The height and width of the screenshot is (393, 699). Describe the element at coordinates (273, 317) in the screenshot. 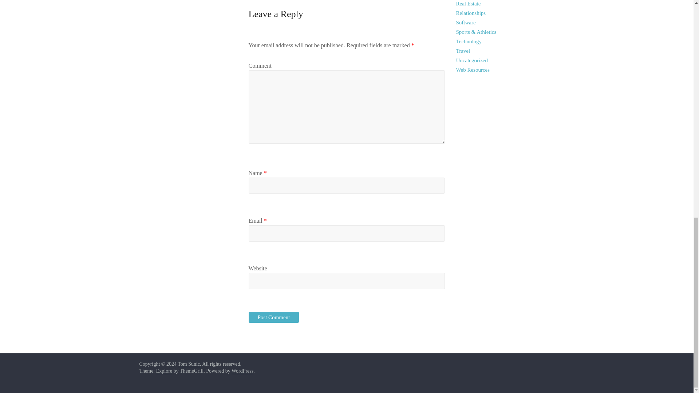

I see `Post Comment` at that location.